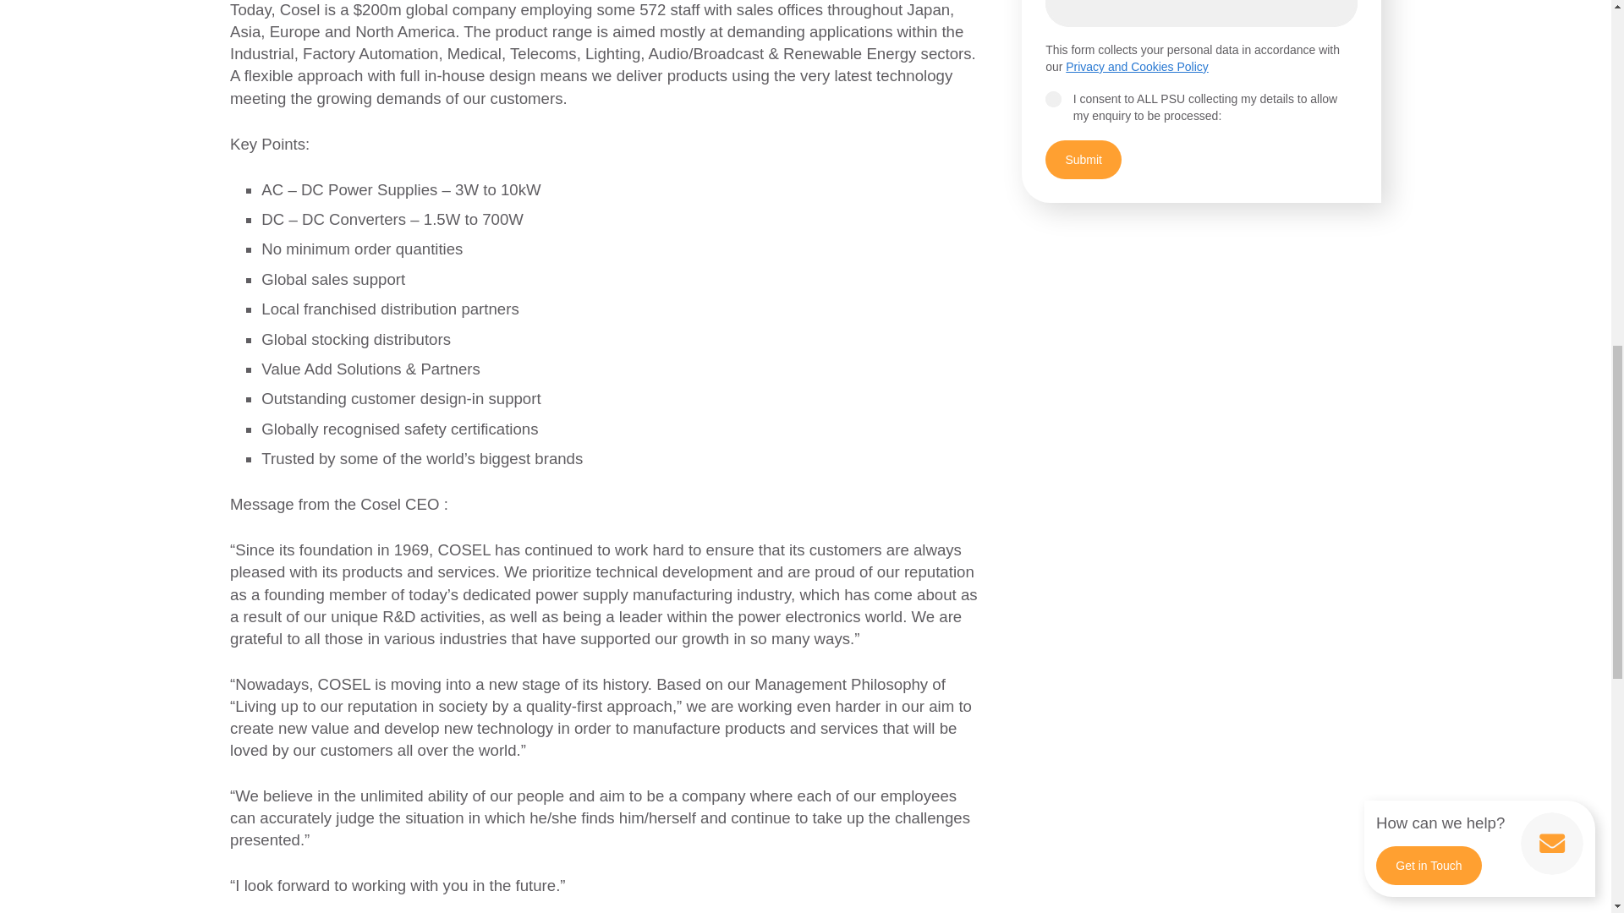 The image size is (1624, 913). What do you see at coordinates (1084, 160) in the screenshot?
I see `Submit` at bounding box center [1084, 160].